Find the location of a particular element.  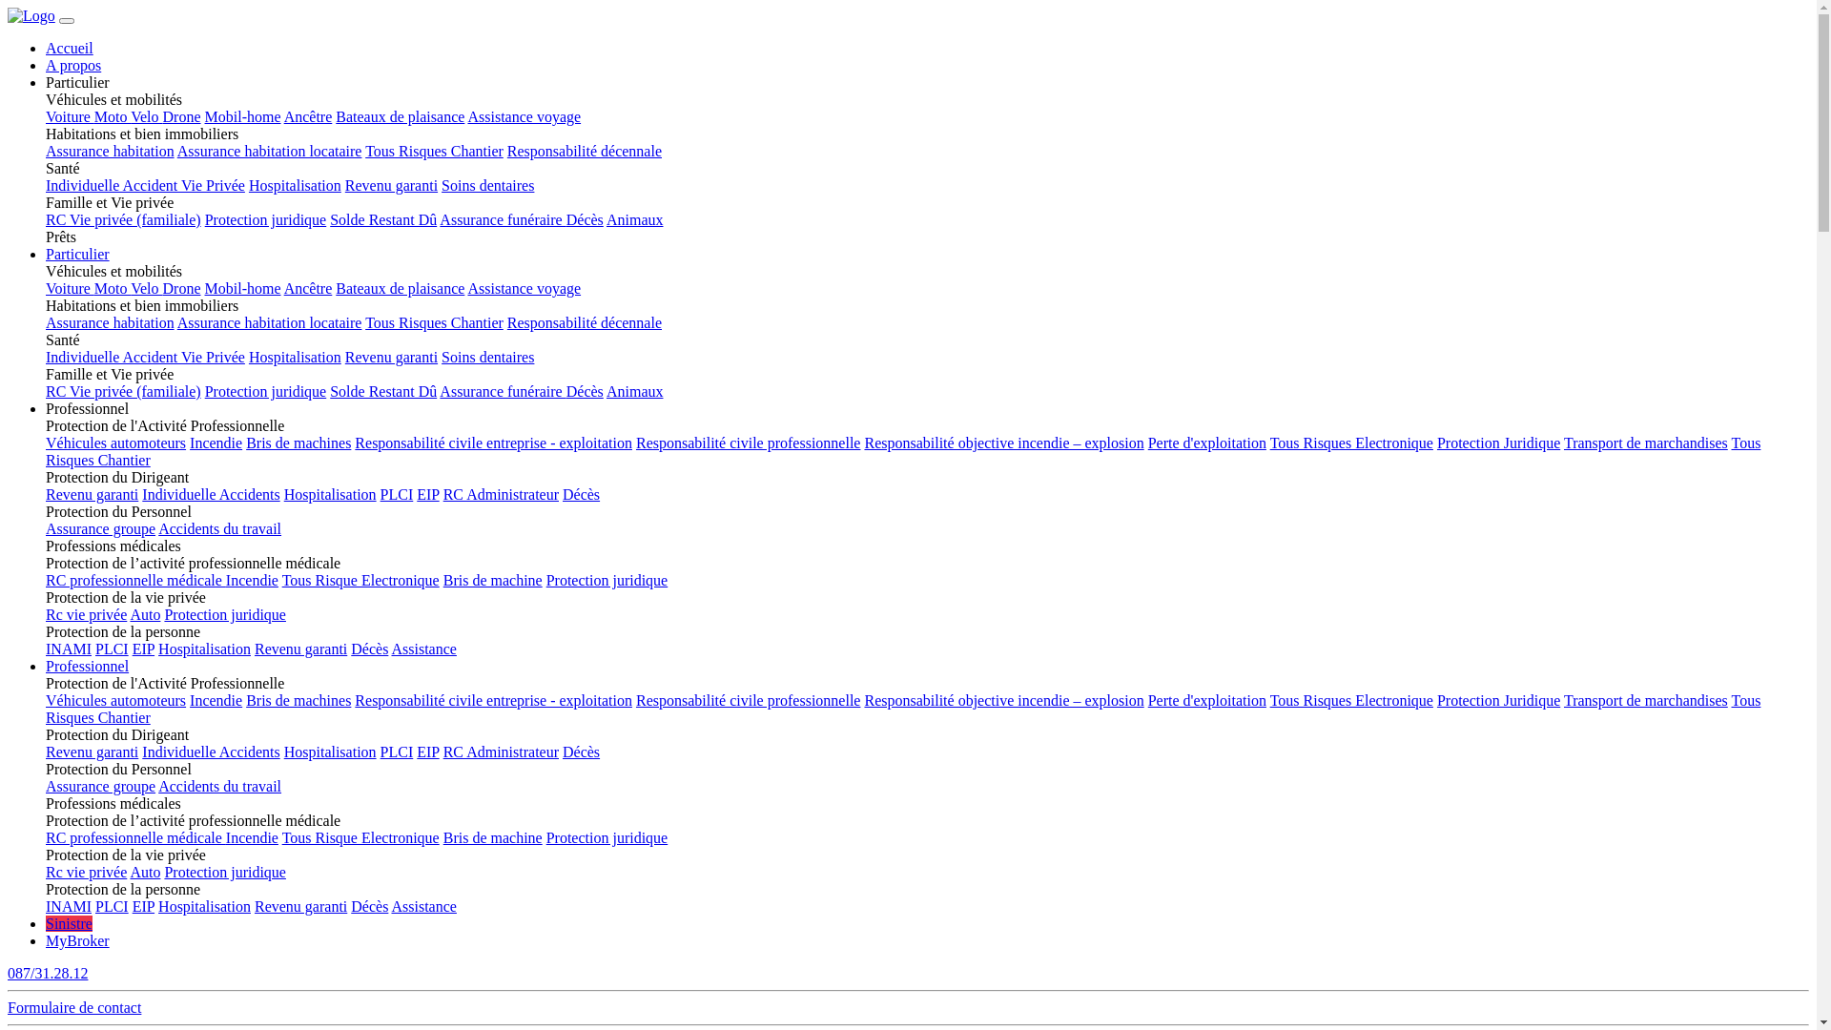

Hospitalisation is located at coordinates (296, 185).